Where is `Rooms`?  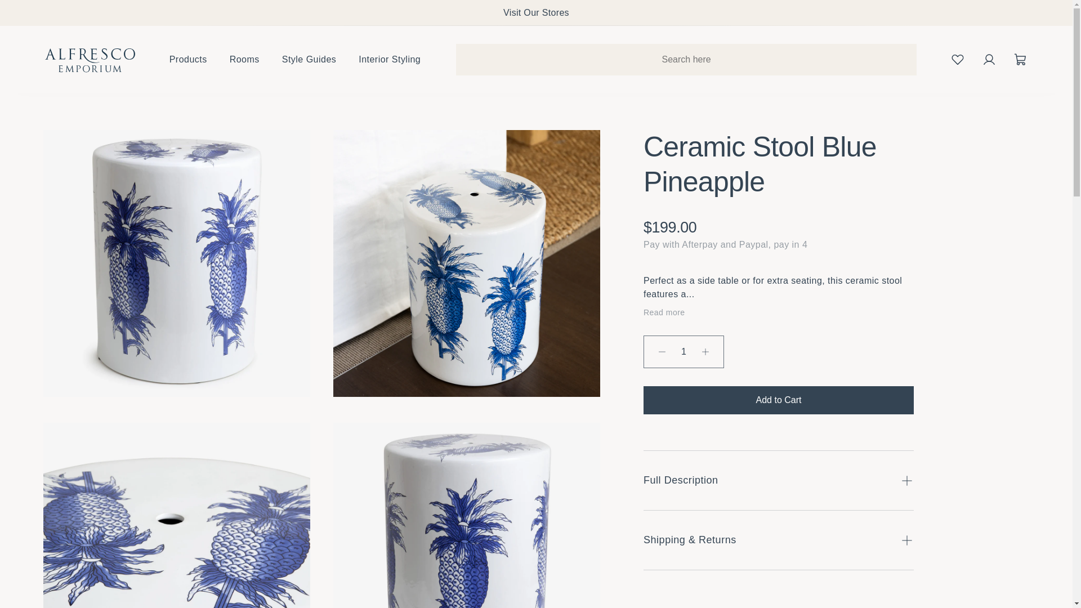 Rooms is located at coordinates (244, 60).